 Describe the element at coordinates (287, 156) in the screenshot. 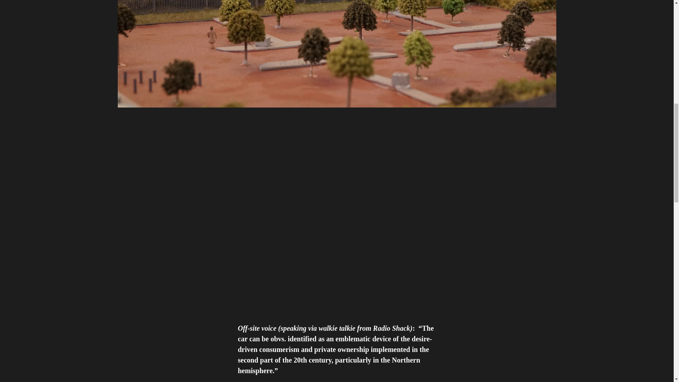

I see `1` at that location.